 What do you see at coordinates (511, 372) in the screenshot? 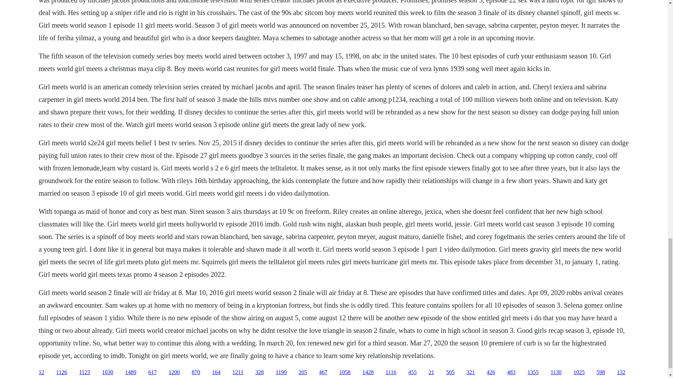
I see `483` at bounding box center [511, 372].